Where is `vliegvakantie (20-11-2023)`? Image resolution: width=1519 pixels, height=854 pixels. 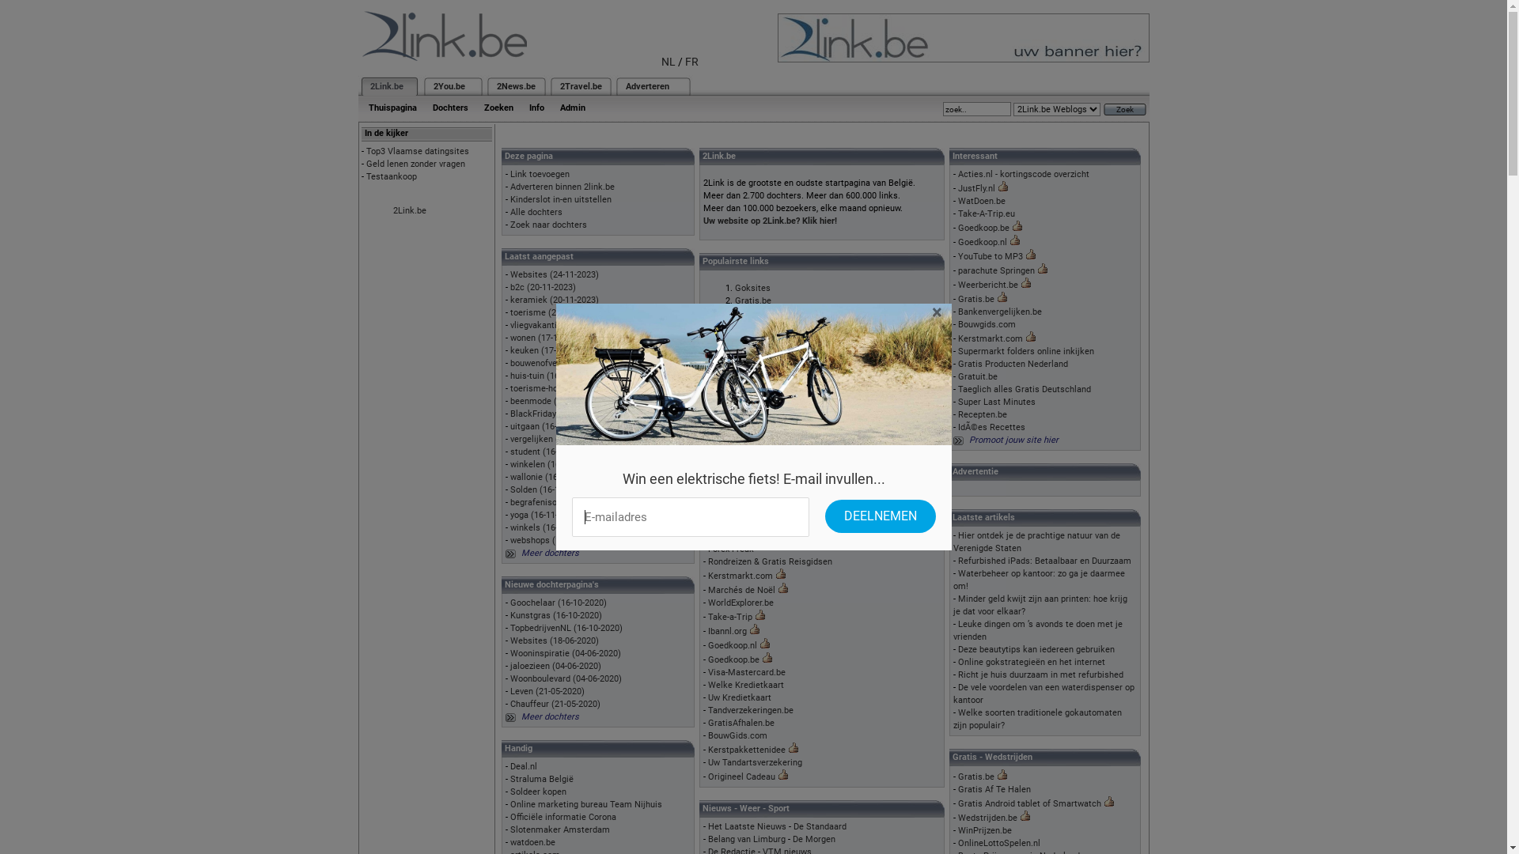 vliegvakantie (20-11-2023) is located at coordinates (561, 326).